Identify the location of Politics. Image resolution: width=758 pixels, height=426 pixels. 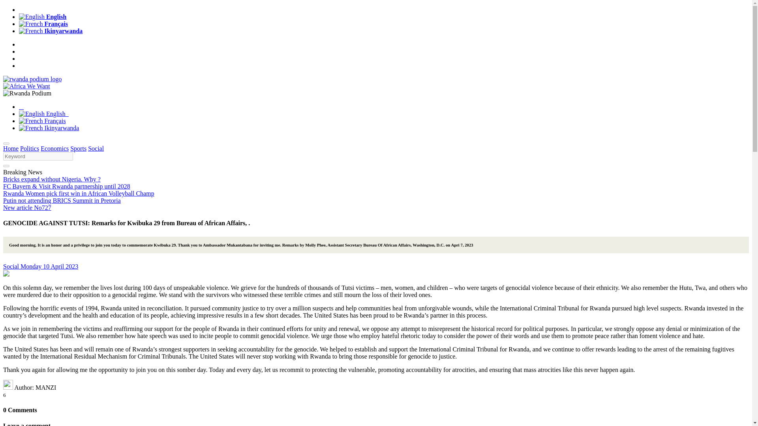
(30, 148).